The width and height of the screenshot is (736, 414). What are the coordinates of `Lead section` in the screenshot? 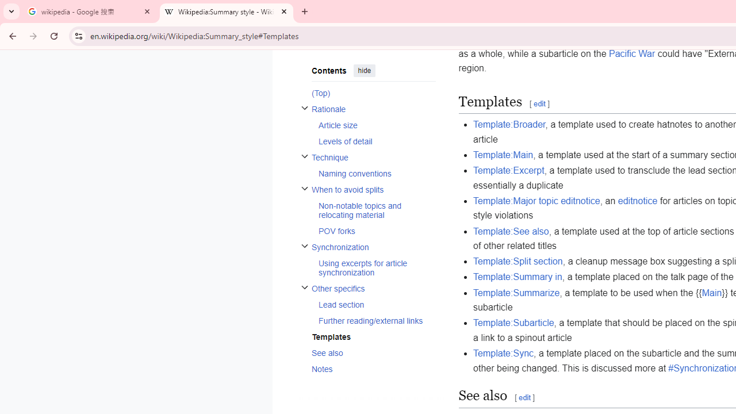 It's located at (376, 304).